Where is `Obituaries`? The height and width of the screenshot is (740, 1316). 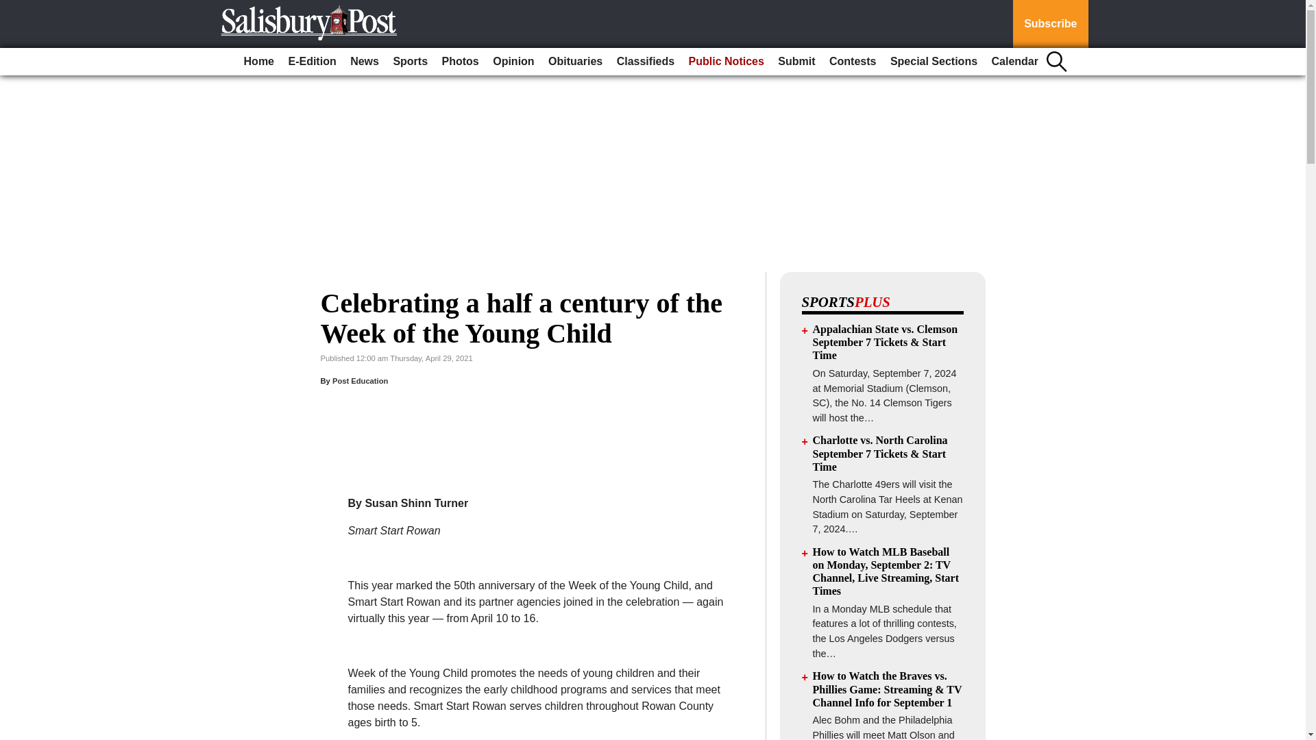 Obituaries is located at coordinates (575, 62).